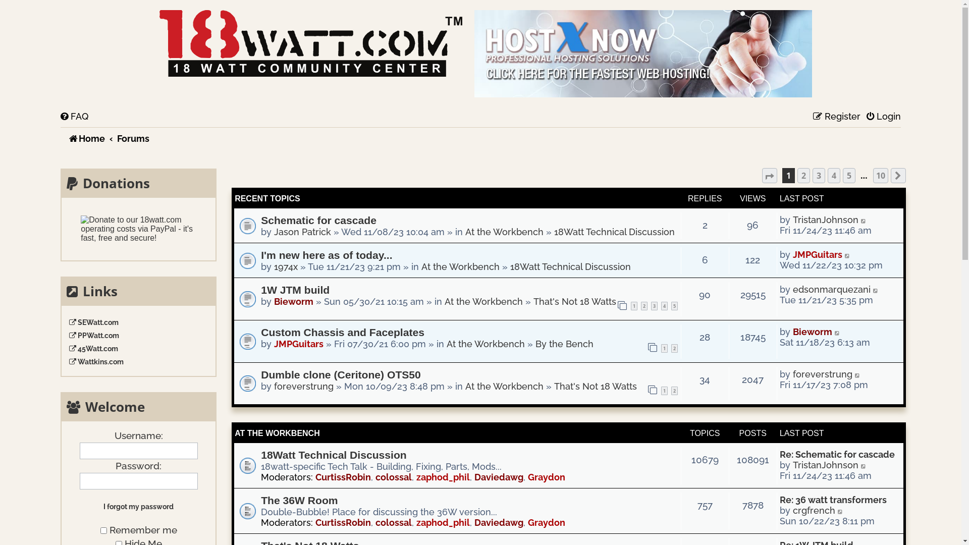  What do you see at coordinates (826, 220) in the screenshot?
I see `TristanJohnson` at bounding box center [826, 220].